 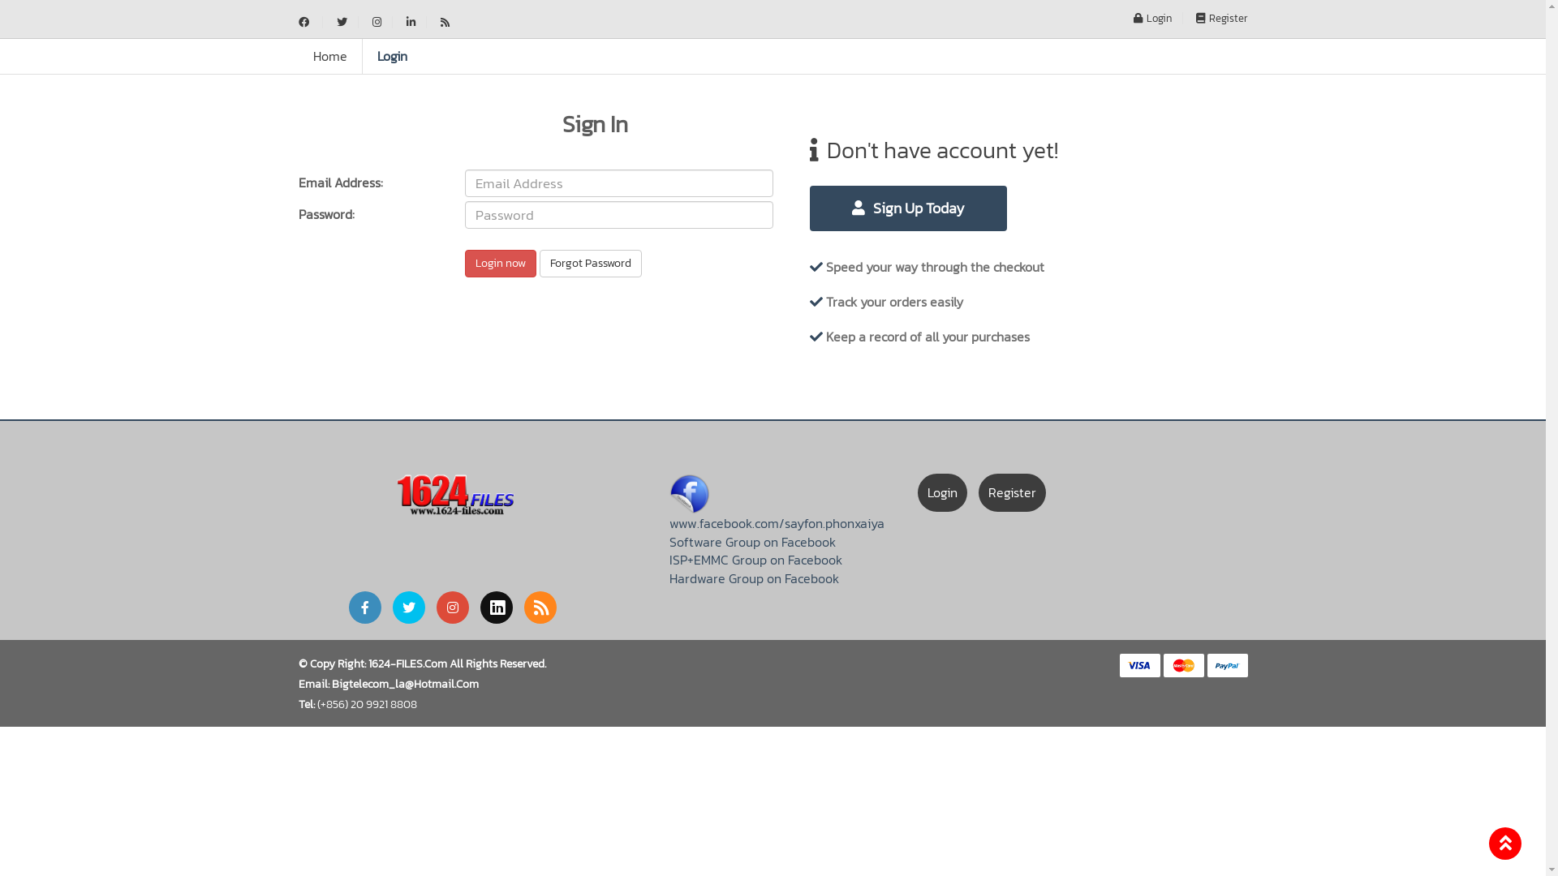 I want to click on www.facebook.com/sayfon.phonxaiya, so click(x=777, y=523).